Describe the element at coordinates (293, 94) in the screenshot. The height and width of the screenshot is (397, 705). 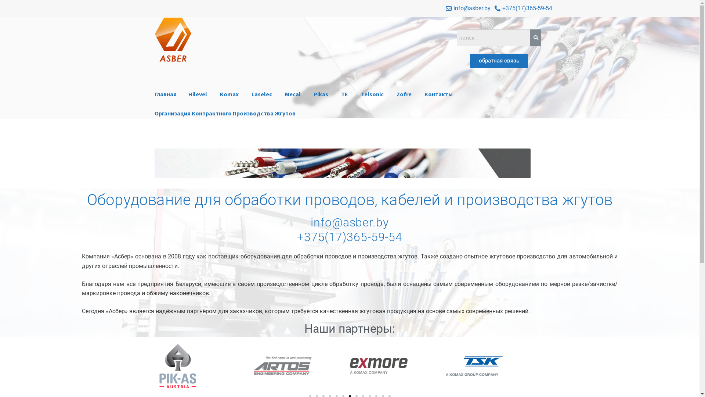
I see `Mecal` at that location.